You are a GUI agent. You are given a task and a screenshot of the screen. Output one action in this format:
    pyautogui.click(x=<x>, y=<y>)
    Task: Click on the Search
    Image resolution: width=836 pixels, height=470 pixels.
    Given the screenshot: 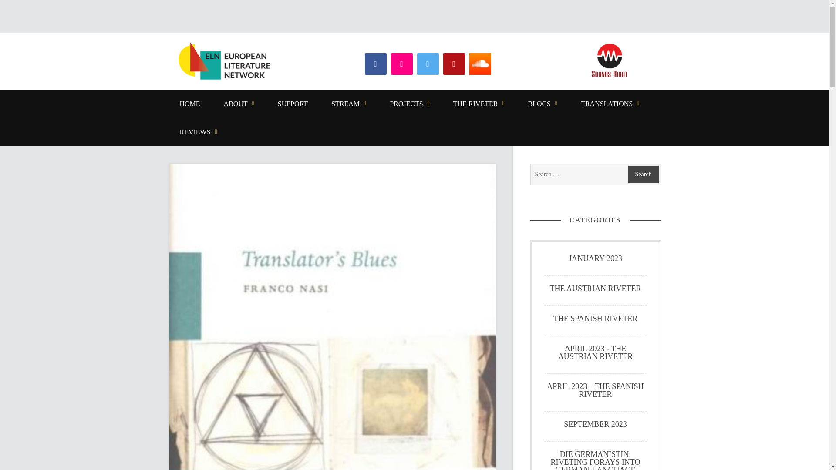 What is the action you would take?
    pyautogui.click(x=643, y=175)
    